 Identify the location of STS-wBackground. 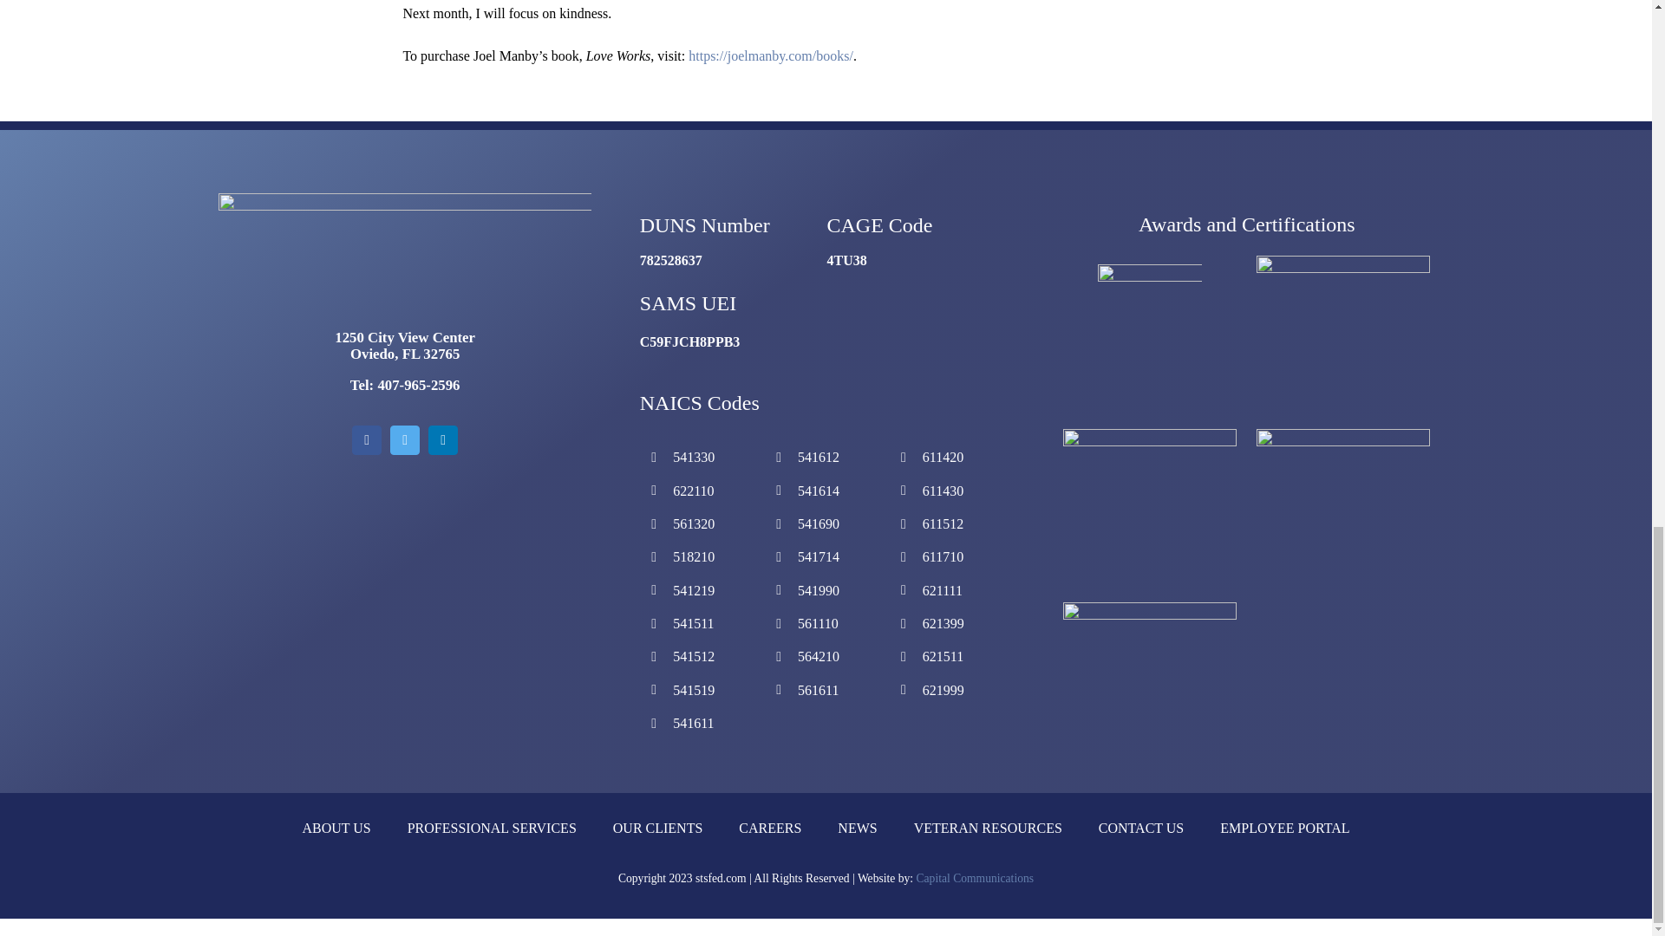
(404, 261).